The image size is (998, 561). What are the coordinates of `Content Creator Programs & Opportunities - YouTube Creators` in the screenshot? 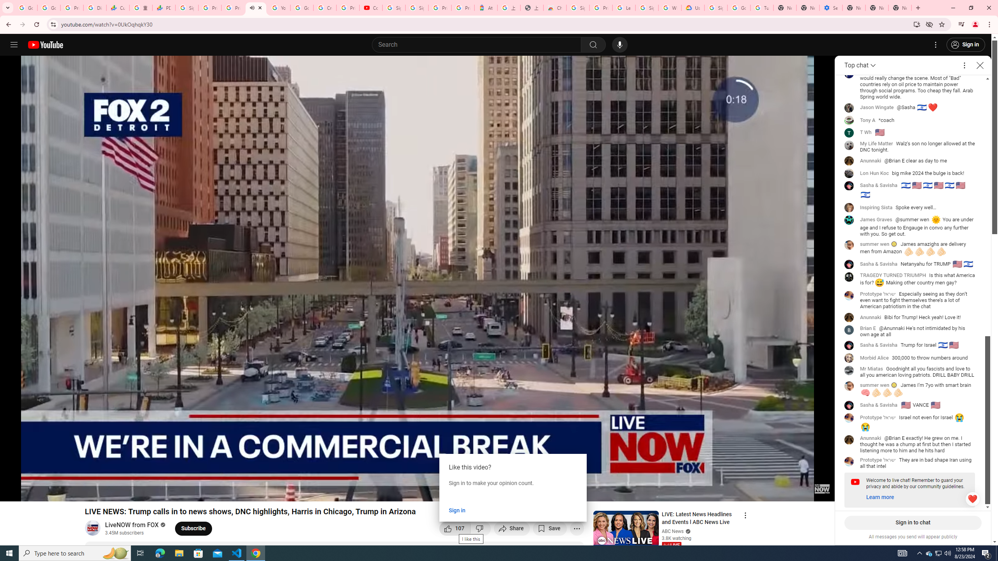 It's located at (371, 8).